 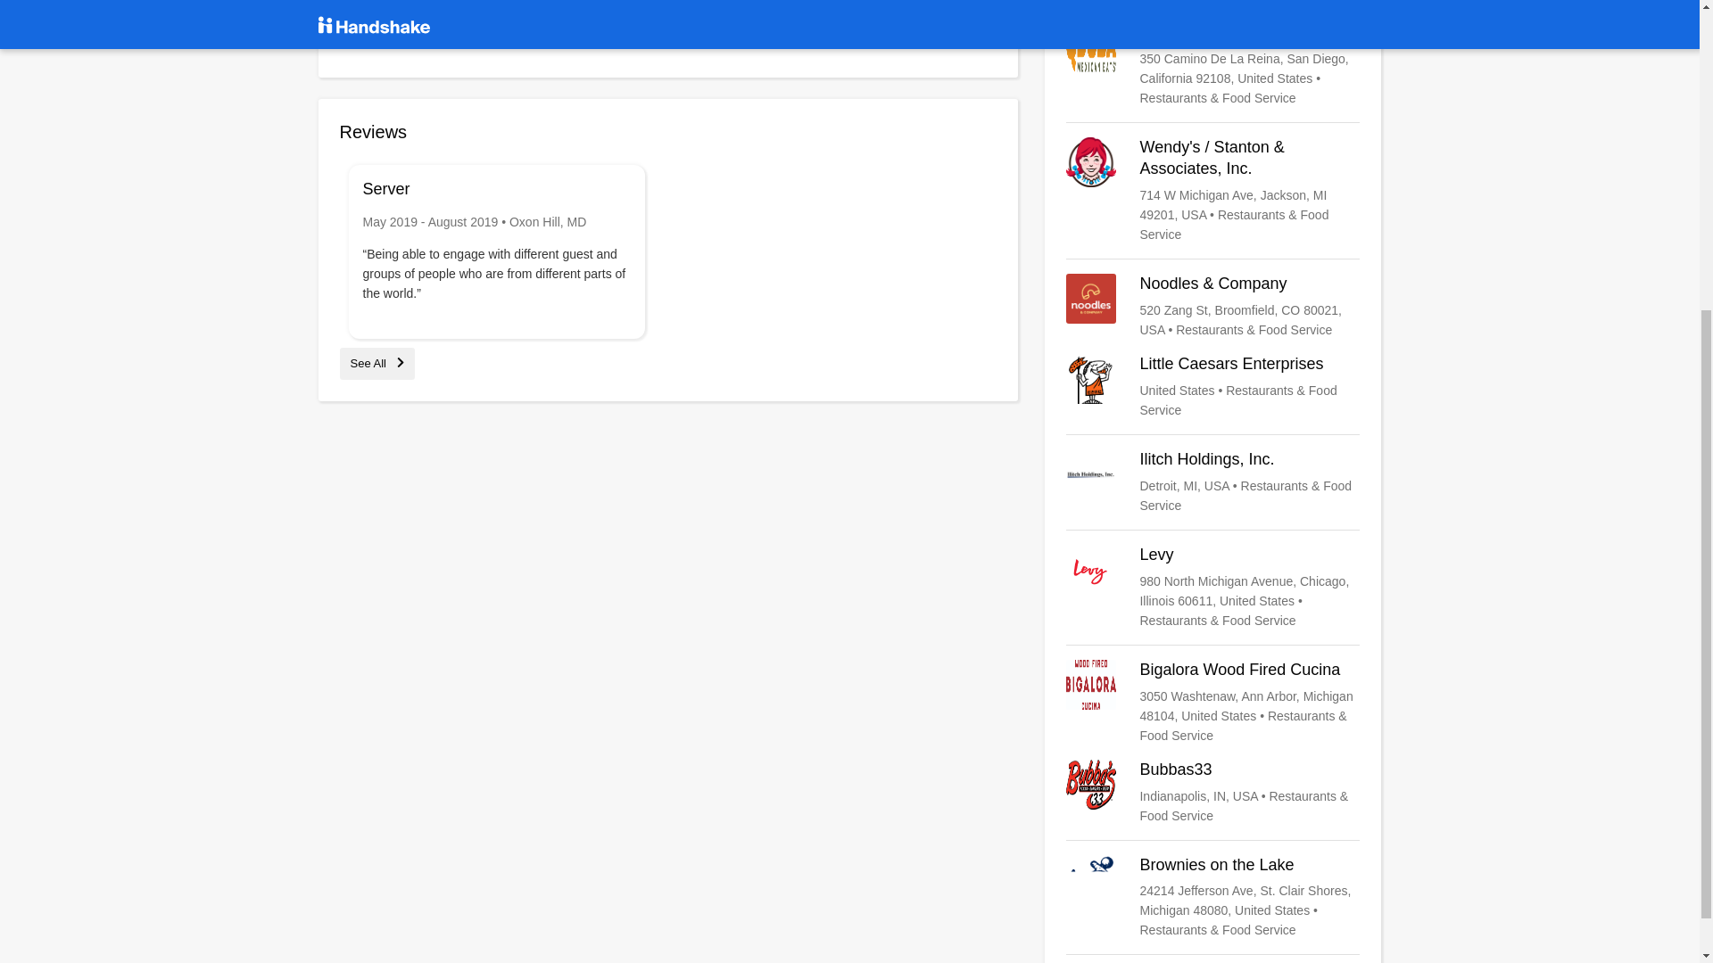 What do you see at coordinates (1212, 481) in the screenshot?
I see `Ilitch Holdings, Inc.` at bounding box center [1212, 481].